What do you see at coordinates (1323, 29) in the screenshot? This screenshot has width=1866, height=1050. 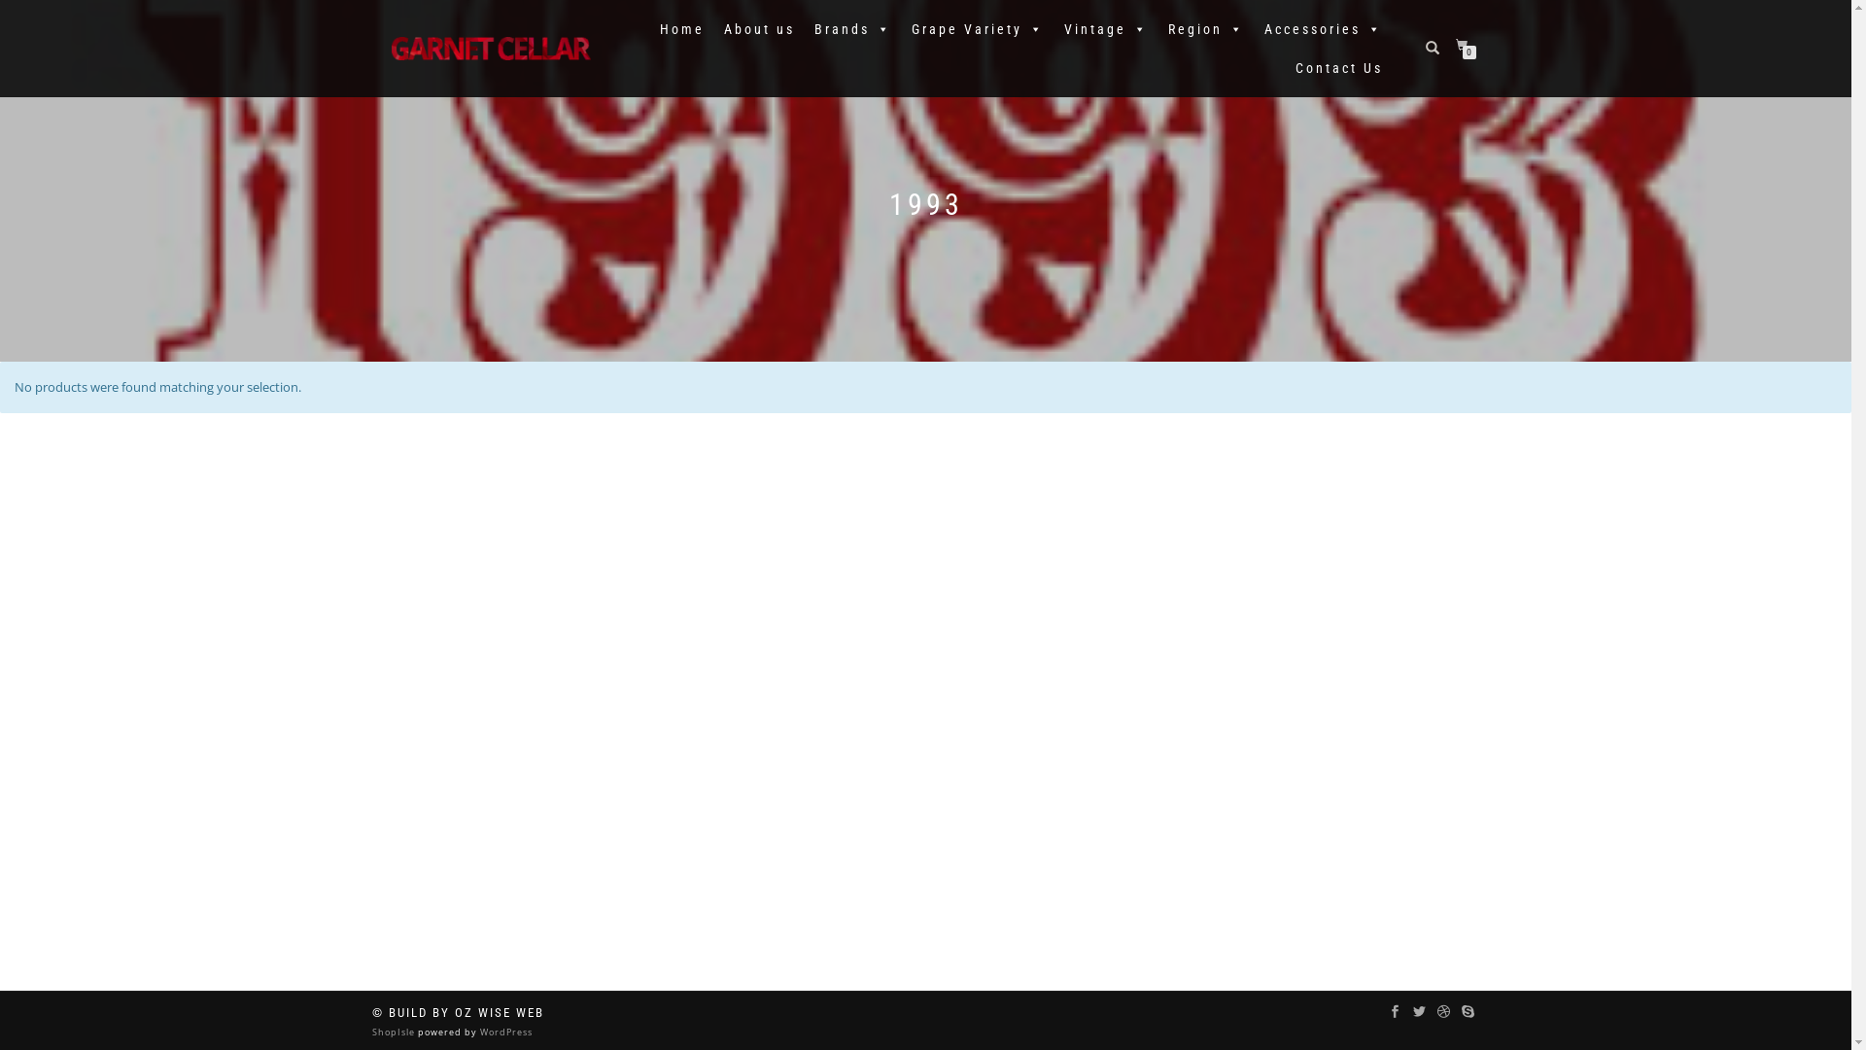 I see `Accessories` at bounding box center [1323, 29].